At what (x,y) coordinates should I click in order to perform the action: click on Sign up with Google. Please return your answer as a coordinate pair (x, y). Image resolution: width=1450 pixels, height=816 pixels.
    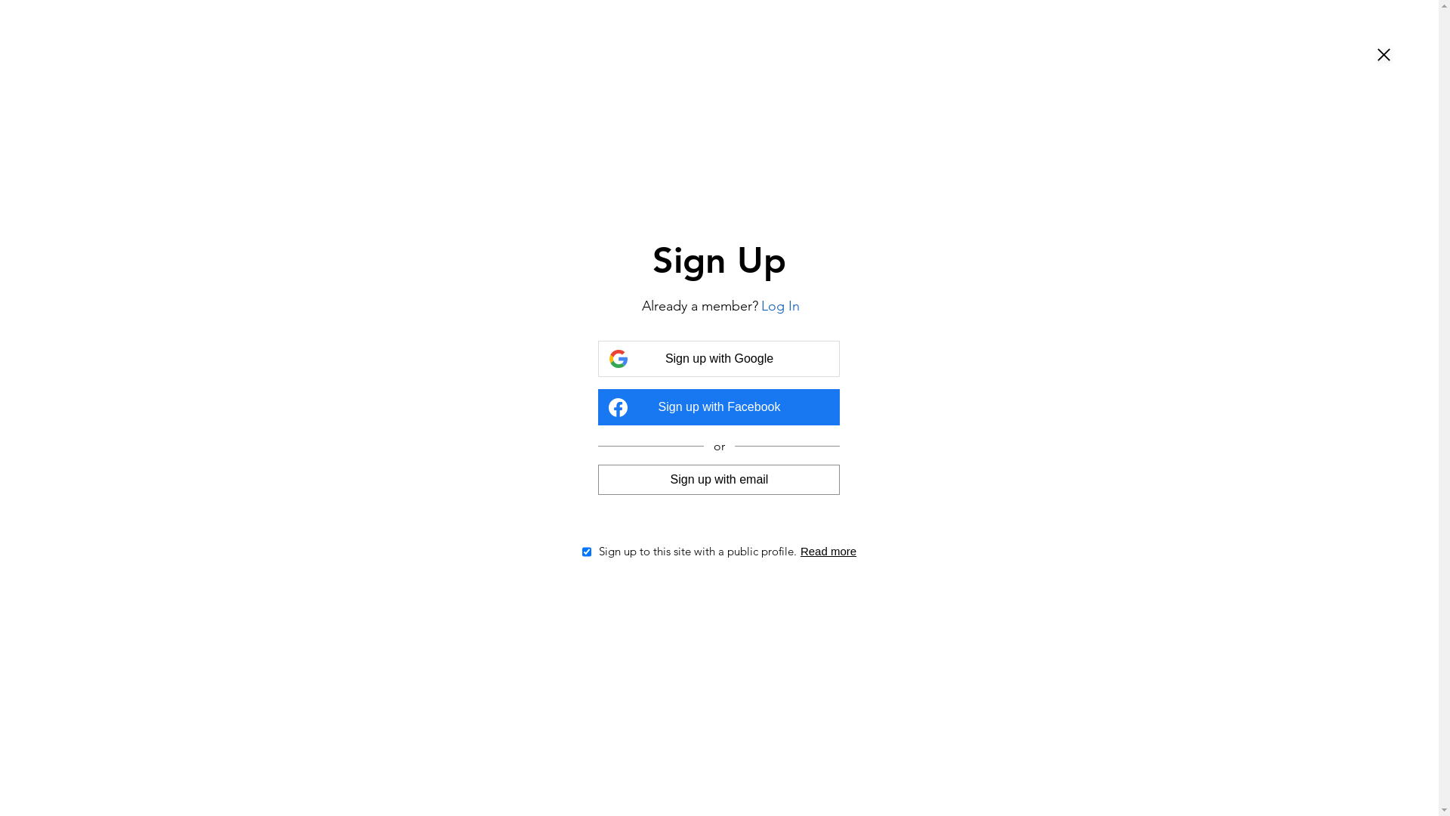
    Looking at the image, I should click on (719, 359).